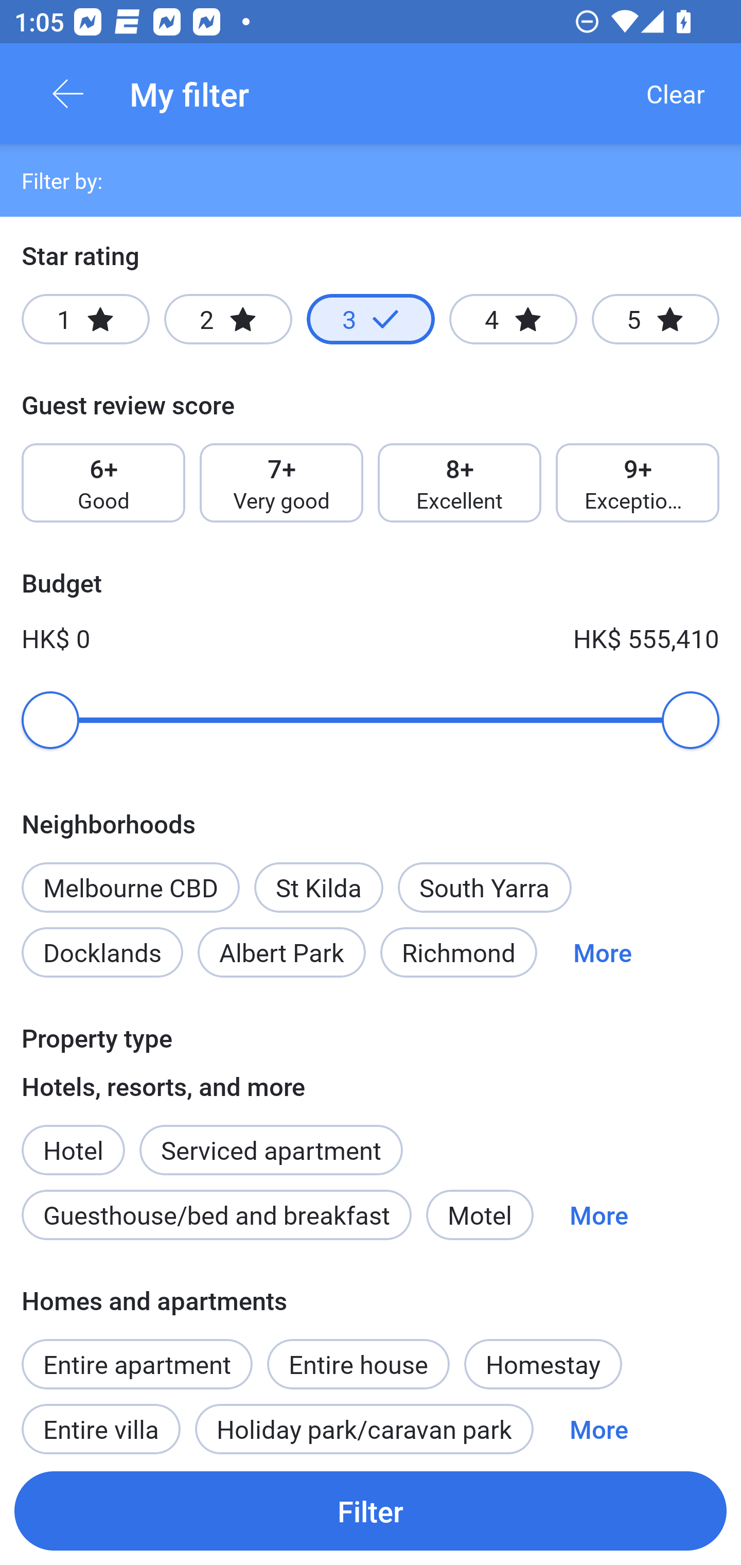 The width and height of the screenshot is (741, 1565). What do you see at coordinates (271, 1139) in the screenshot?
I see `Serviced apartment` at bounding box center [271, 1139].